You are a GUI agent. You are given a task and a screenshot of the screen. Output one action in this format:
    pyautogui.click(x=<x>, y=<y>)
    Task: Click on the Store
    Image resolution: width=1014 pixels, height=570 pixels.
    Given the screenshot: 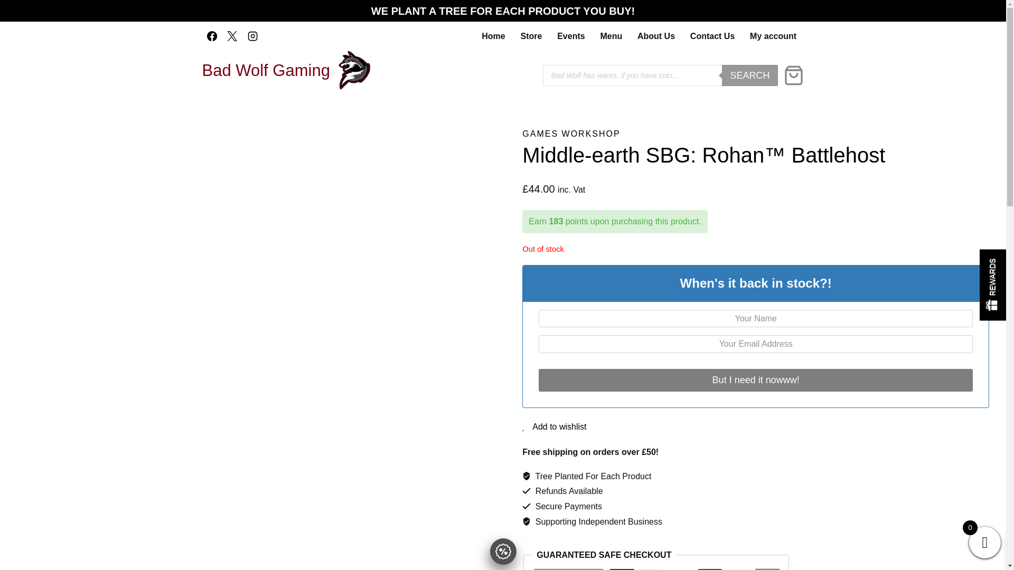 What is the action you would take?
    pyautogui.click(x=531, y=36)
    